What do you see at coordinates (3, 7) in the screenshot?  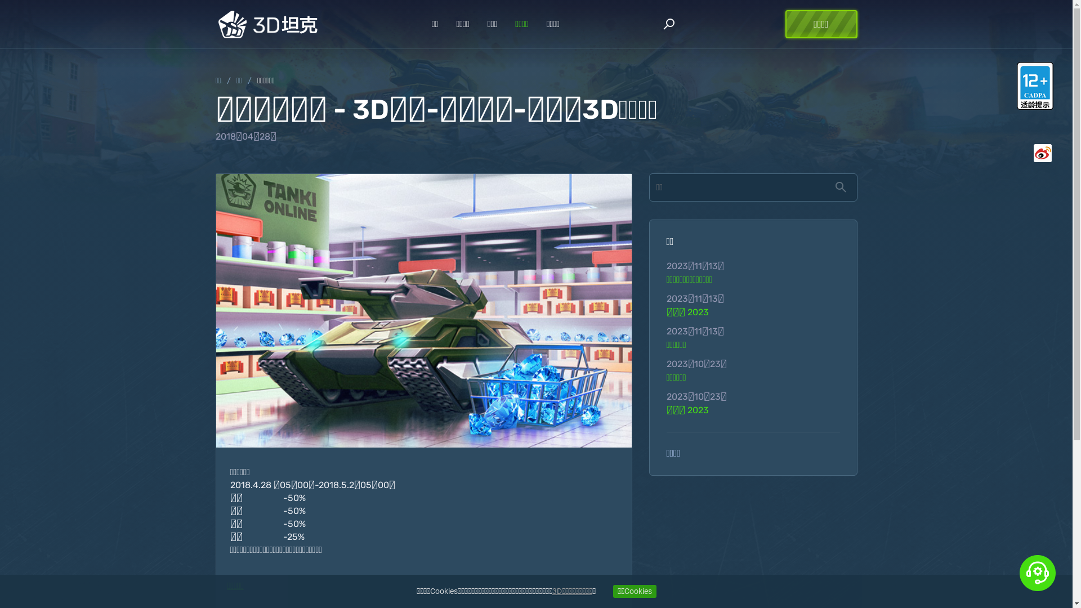 I see `                   ` at bounding box center [3, 7].